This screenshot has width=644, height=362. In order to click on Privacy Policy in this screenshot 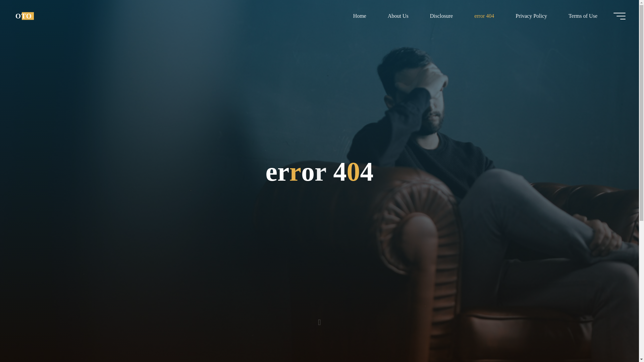, I will do `click(531, 16)`.